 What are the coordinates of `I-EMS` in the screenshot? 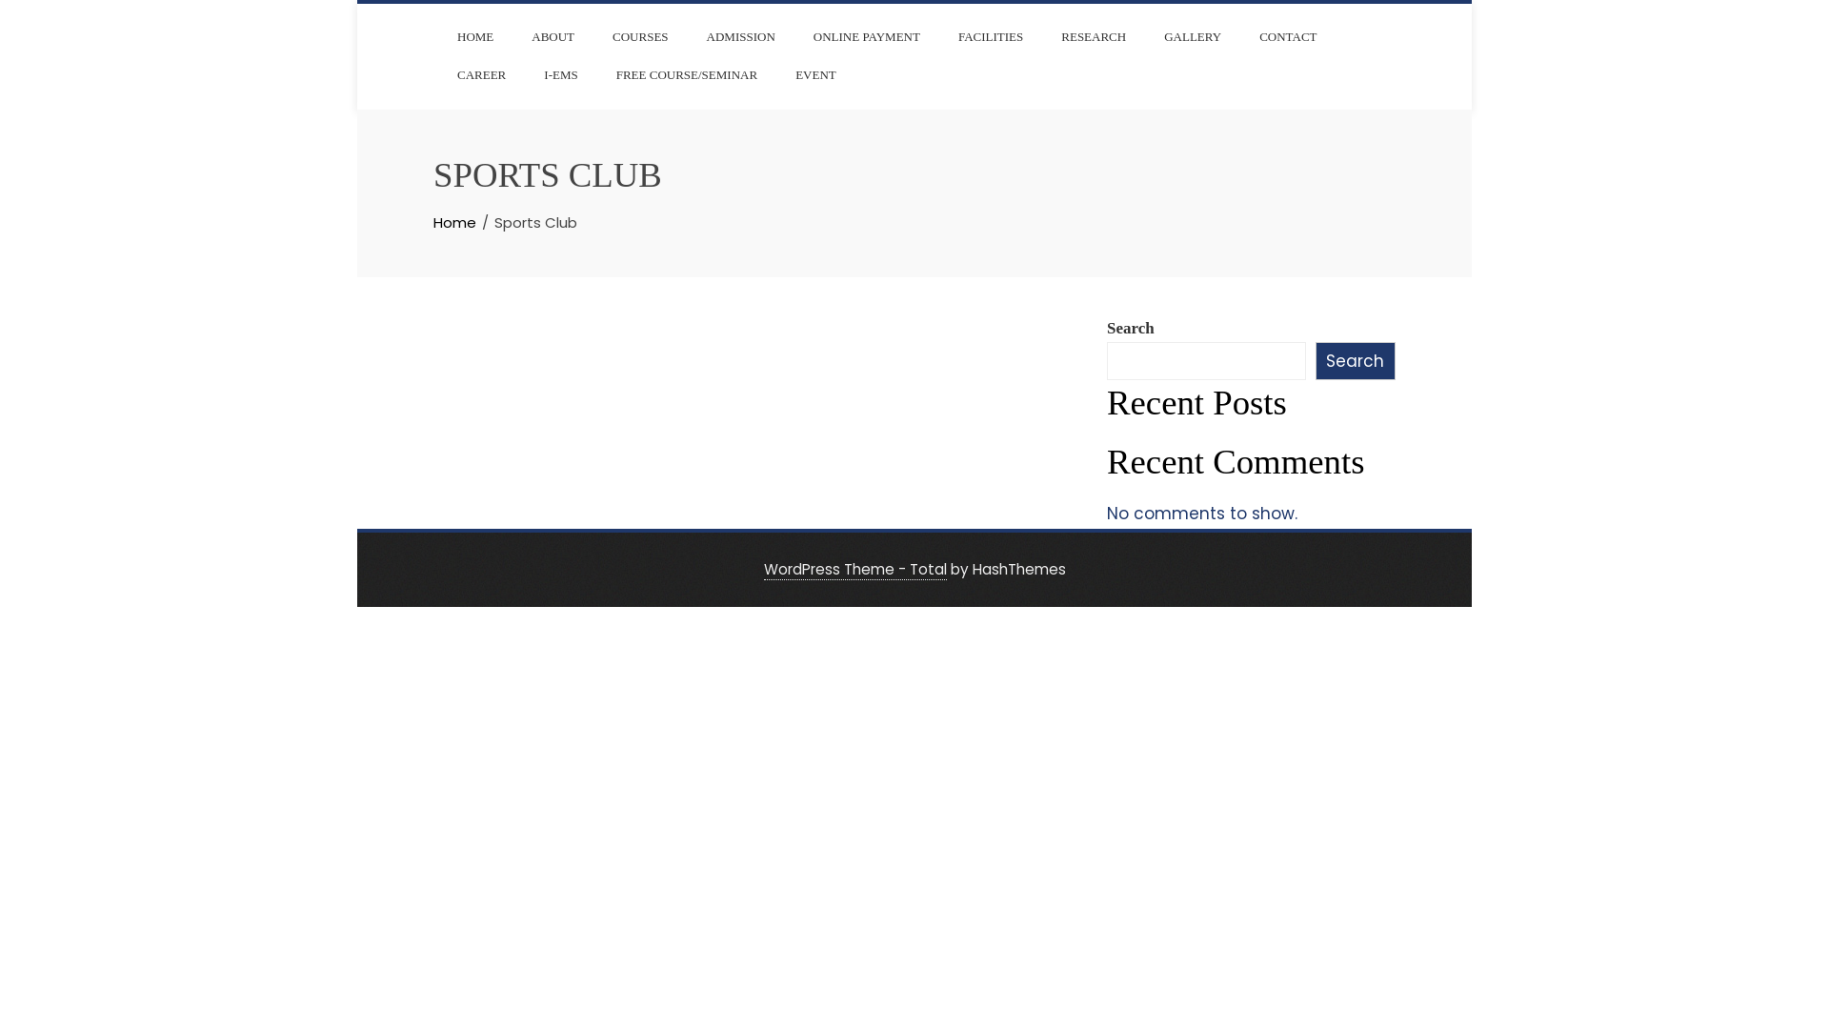 It's located at (560, 75).